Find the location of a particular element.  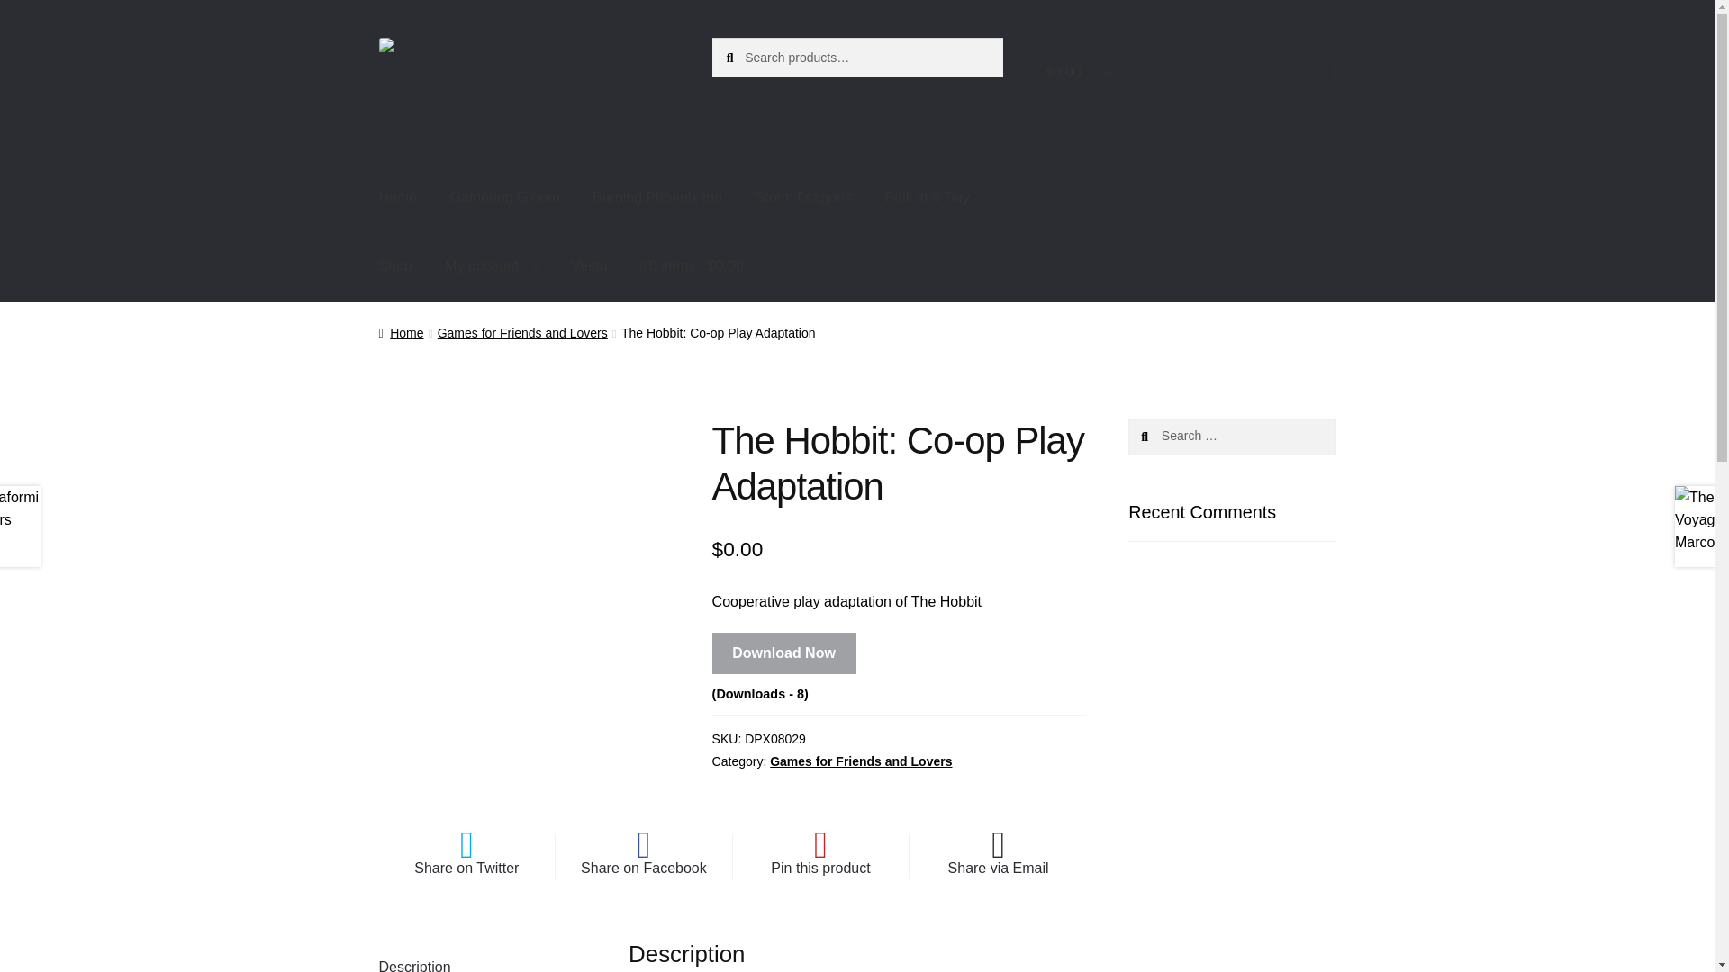

Built in a Day is located at coordinates (928, 198).